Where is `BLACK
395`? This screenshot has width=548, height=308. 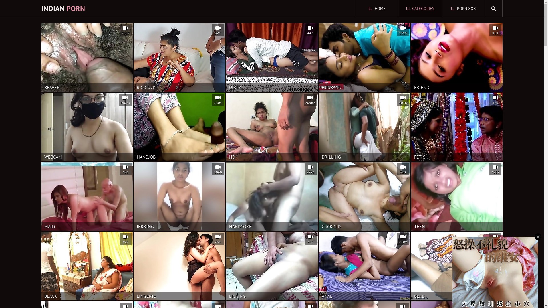
BLACK
395 is located at coordinates (87, 266).